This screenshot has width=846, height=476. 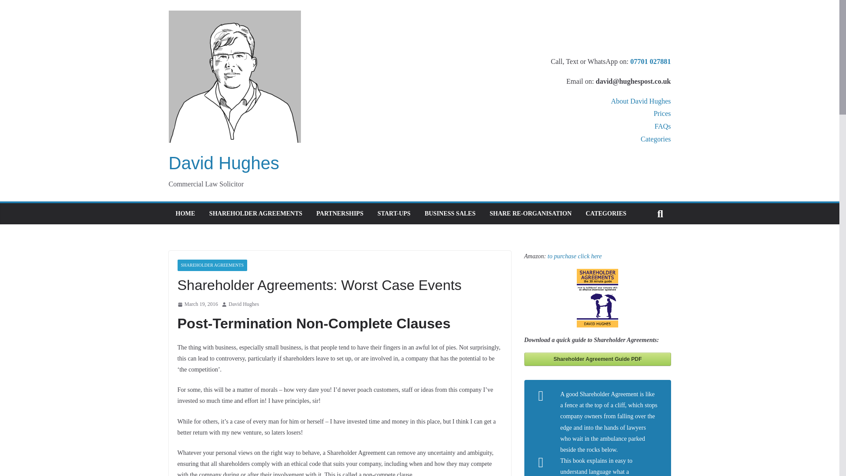 What do you see at coordinates (197, 305) in the screenshot?
I see `11:19 am` at bounding box center [197, 305].